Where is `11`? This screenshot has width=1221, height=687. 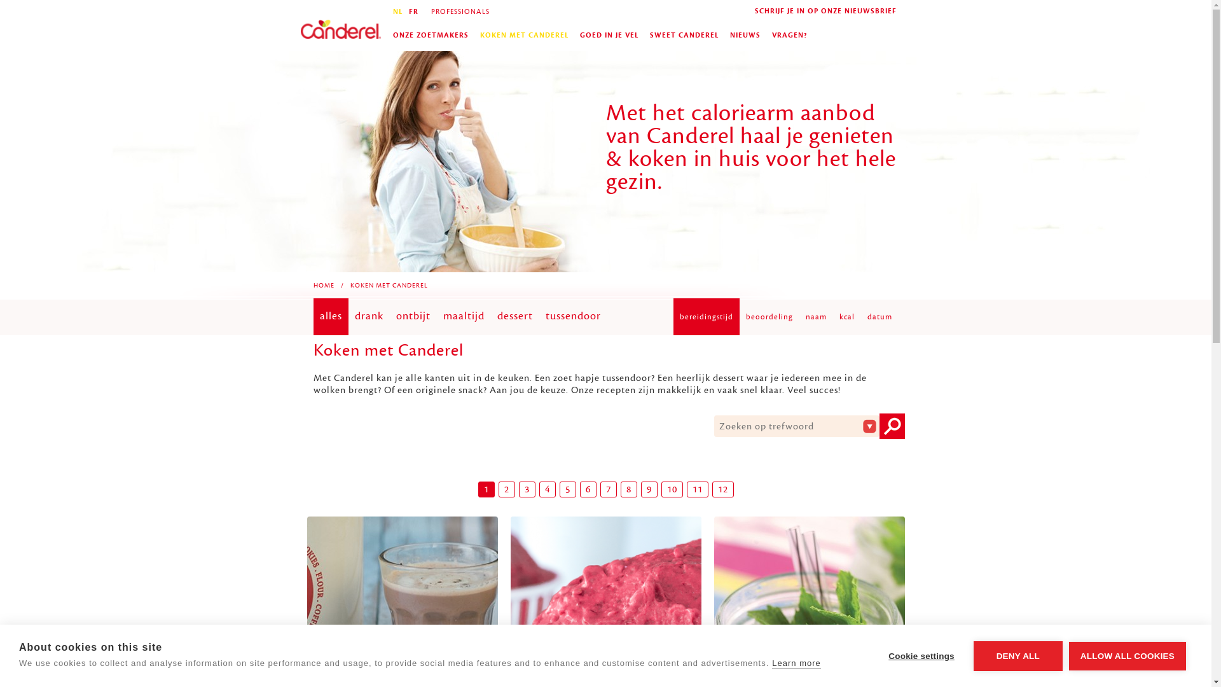
11 is located at coordinates (698, 490).